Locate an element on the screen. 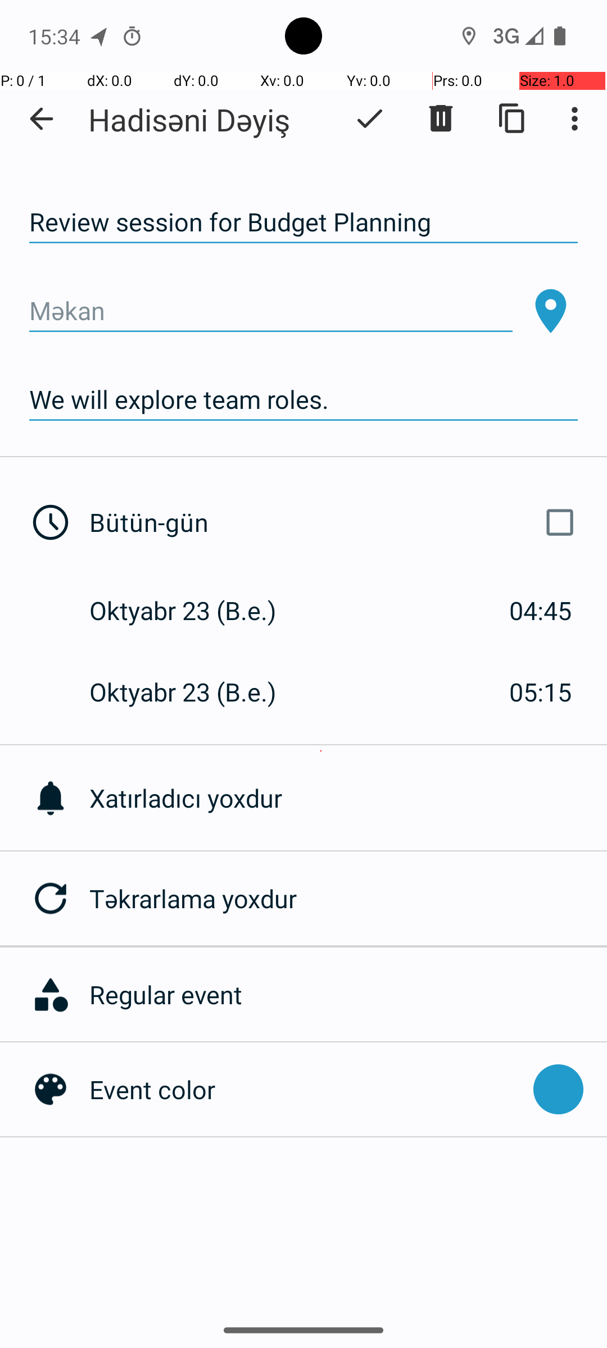 This screenshot has height=1348, width=607. Xatırladıcı yoxdur is located at coordinates (348, 798).